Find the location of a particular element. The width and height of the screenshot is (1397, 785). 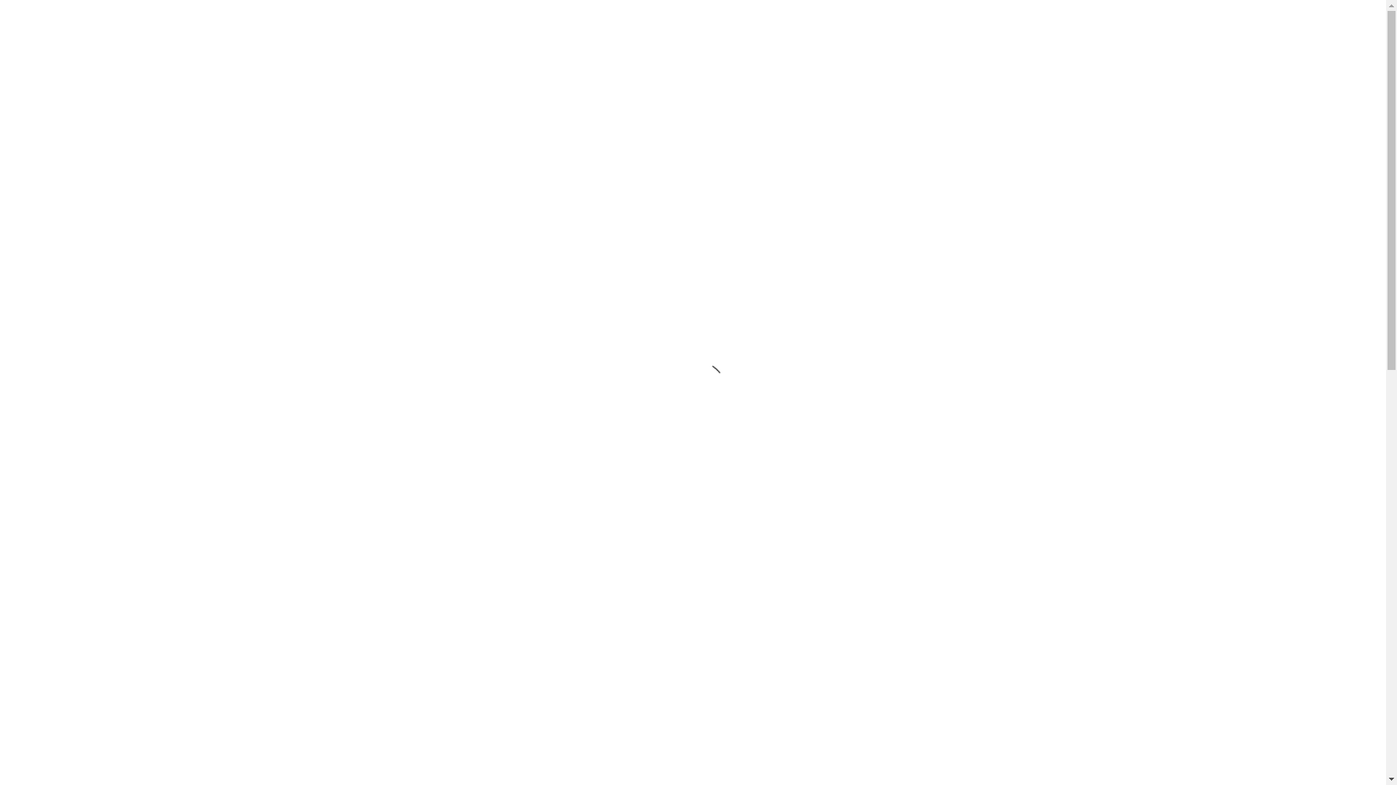

ABOUT is located at coordinates (749, 26).